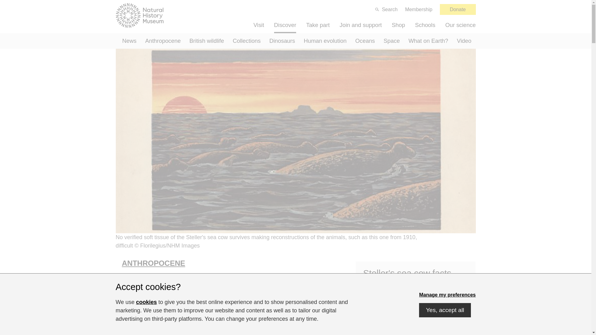 The image size is (596, 335). I want to click on Discover, so click(285, 25).